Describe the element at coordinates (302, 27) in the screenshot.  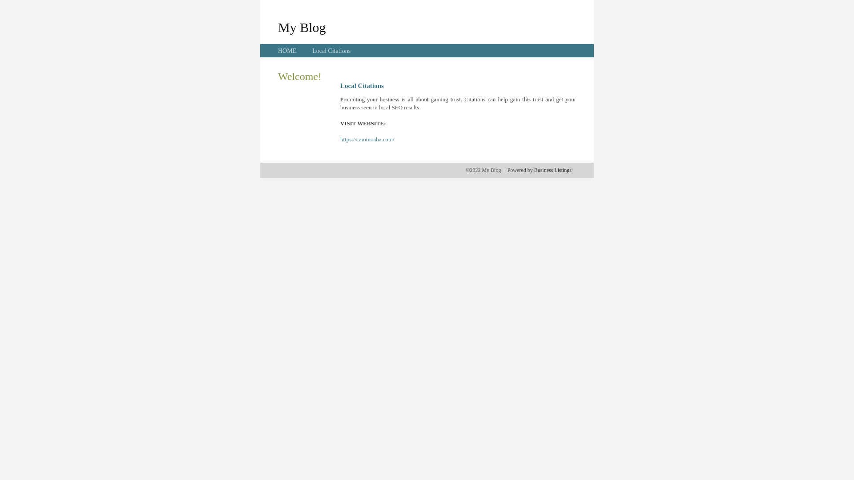
I see `My Blog` at that location.